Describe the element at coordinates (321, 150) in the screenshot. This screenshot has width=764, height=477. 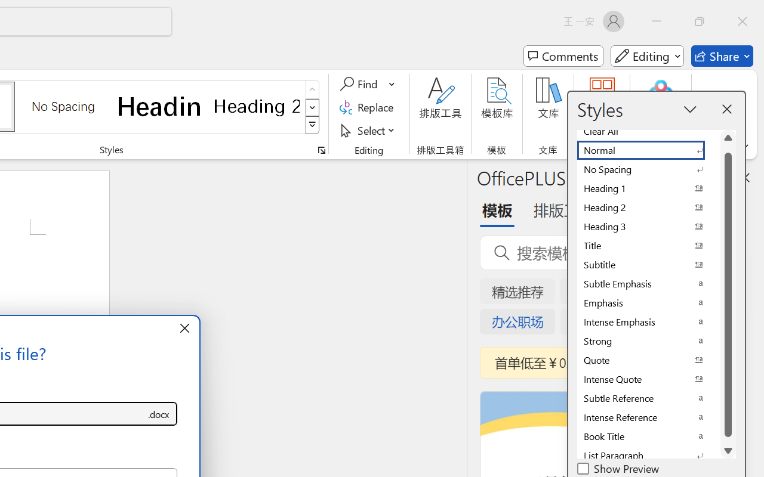
I see `Styles...` at that location.